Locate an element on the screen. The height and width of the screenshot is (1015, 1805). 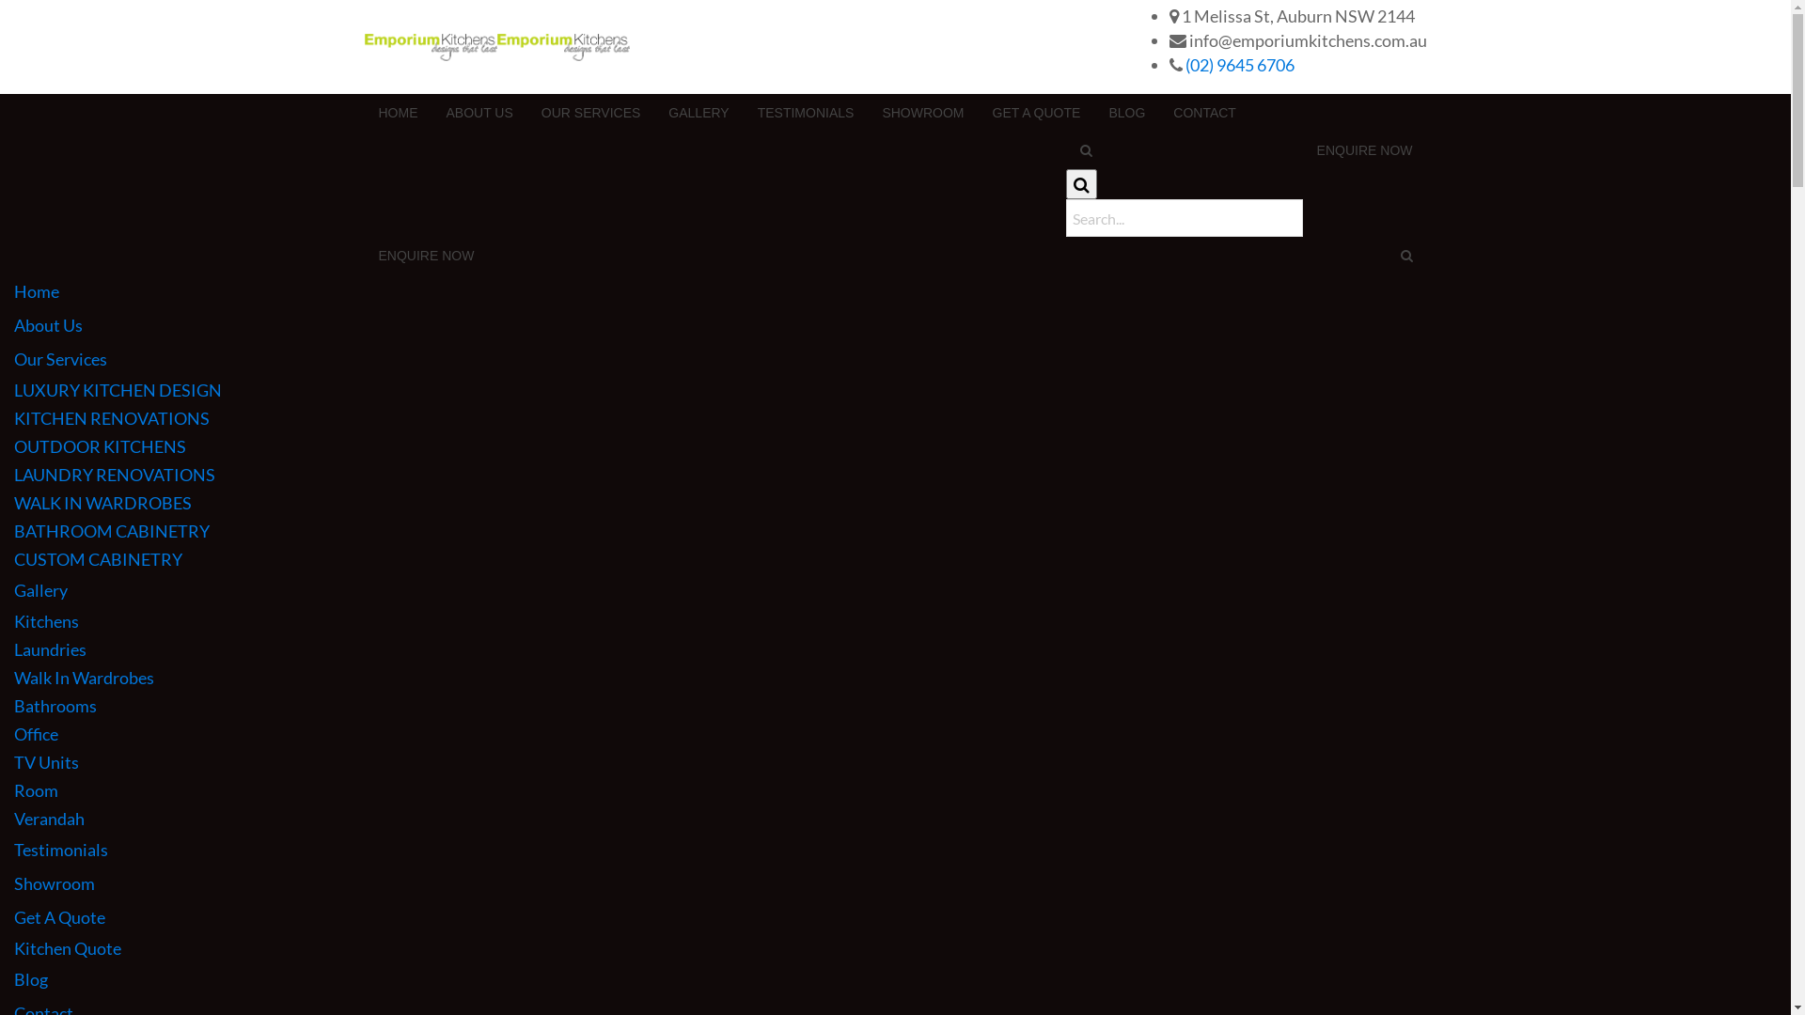
SHOWROOM is located at coordinates (923, 113).